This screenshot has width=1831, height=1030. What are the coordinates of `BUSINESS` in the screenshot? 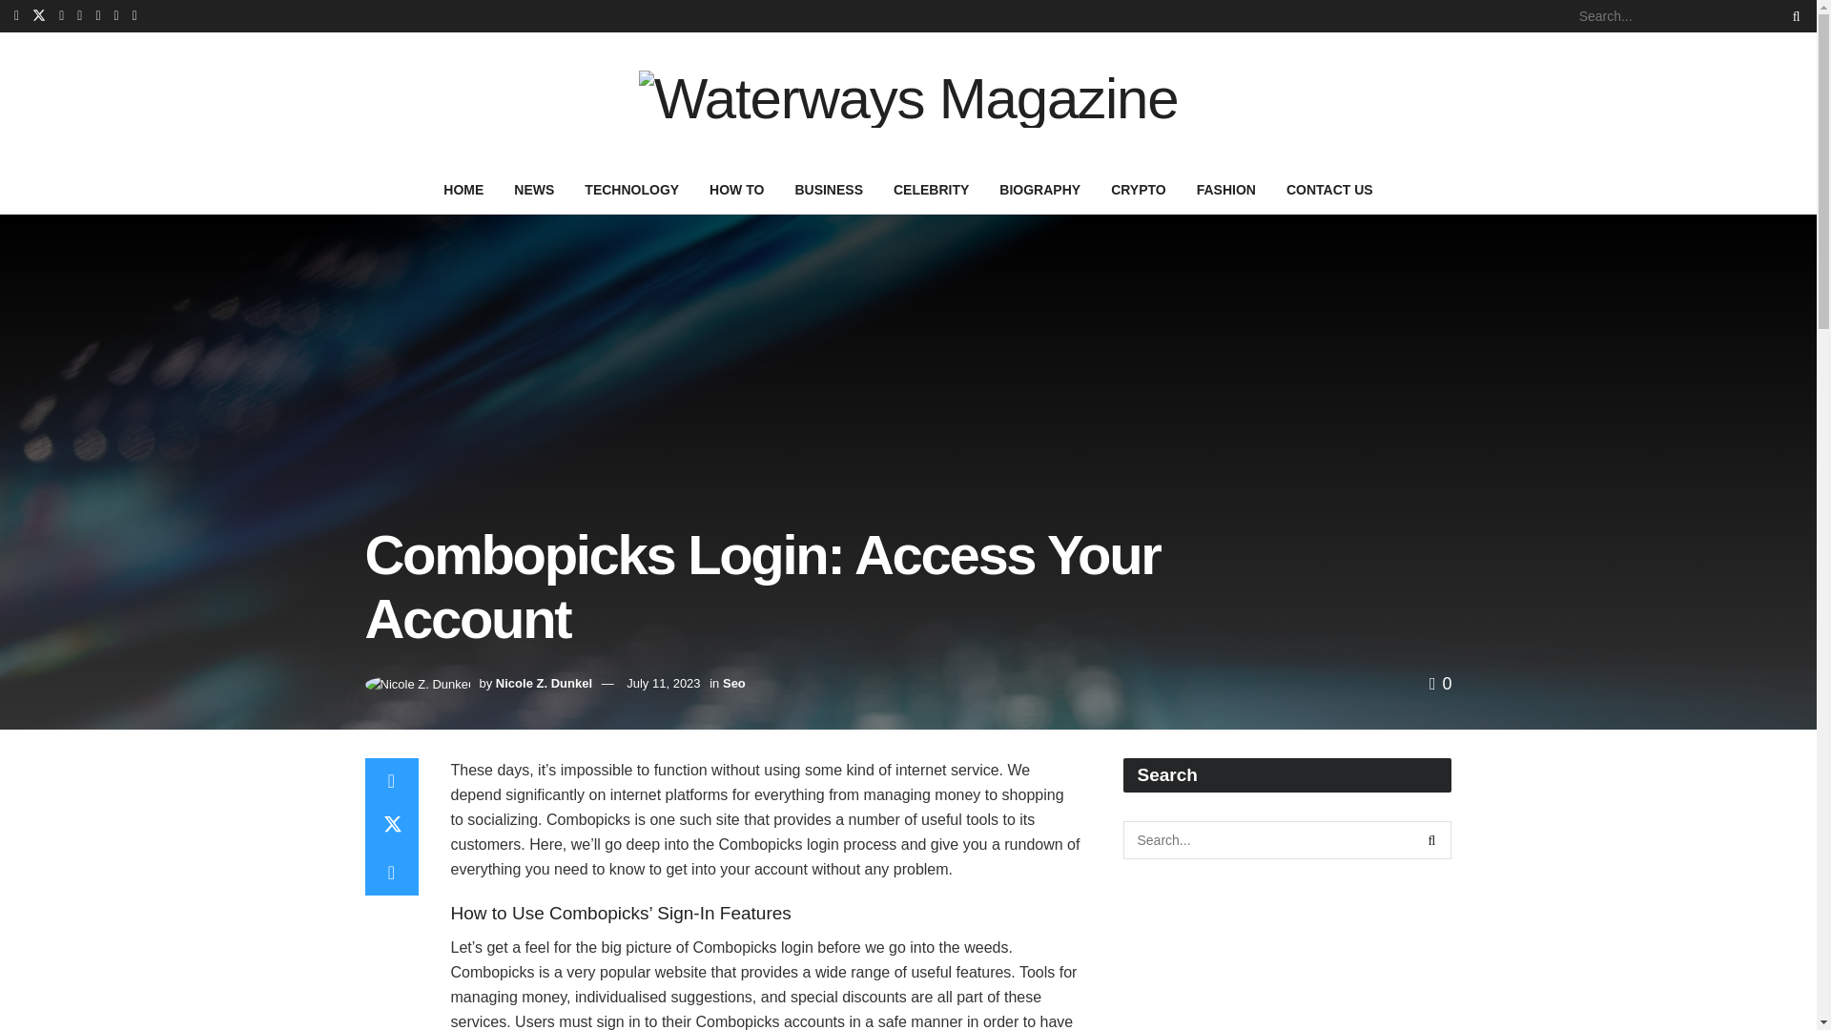 It's located at (829, 189).